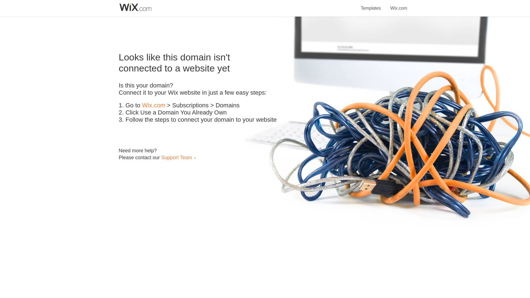 The height and width of the screenshot is (298, 530). Describe the element at coordinates (153, 105) in the screenshot. I see `Wix.com` at that location.